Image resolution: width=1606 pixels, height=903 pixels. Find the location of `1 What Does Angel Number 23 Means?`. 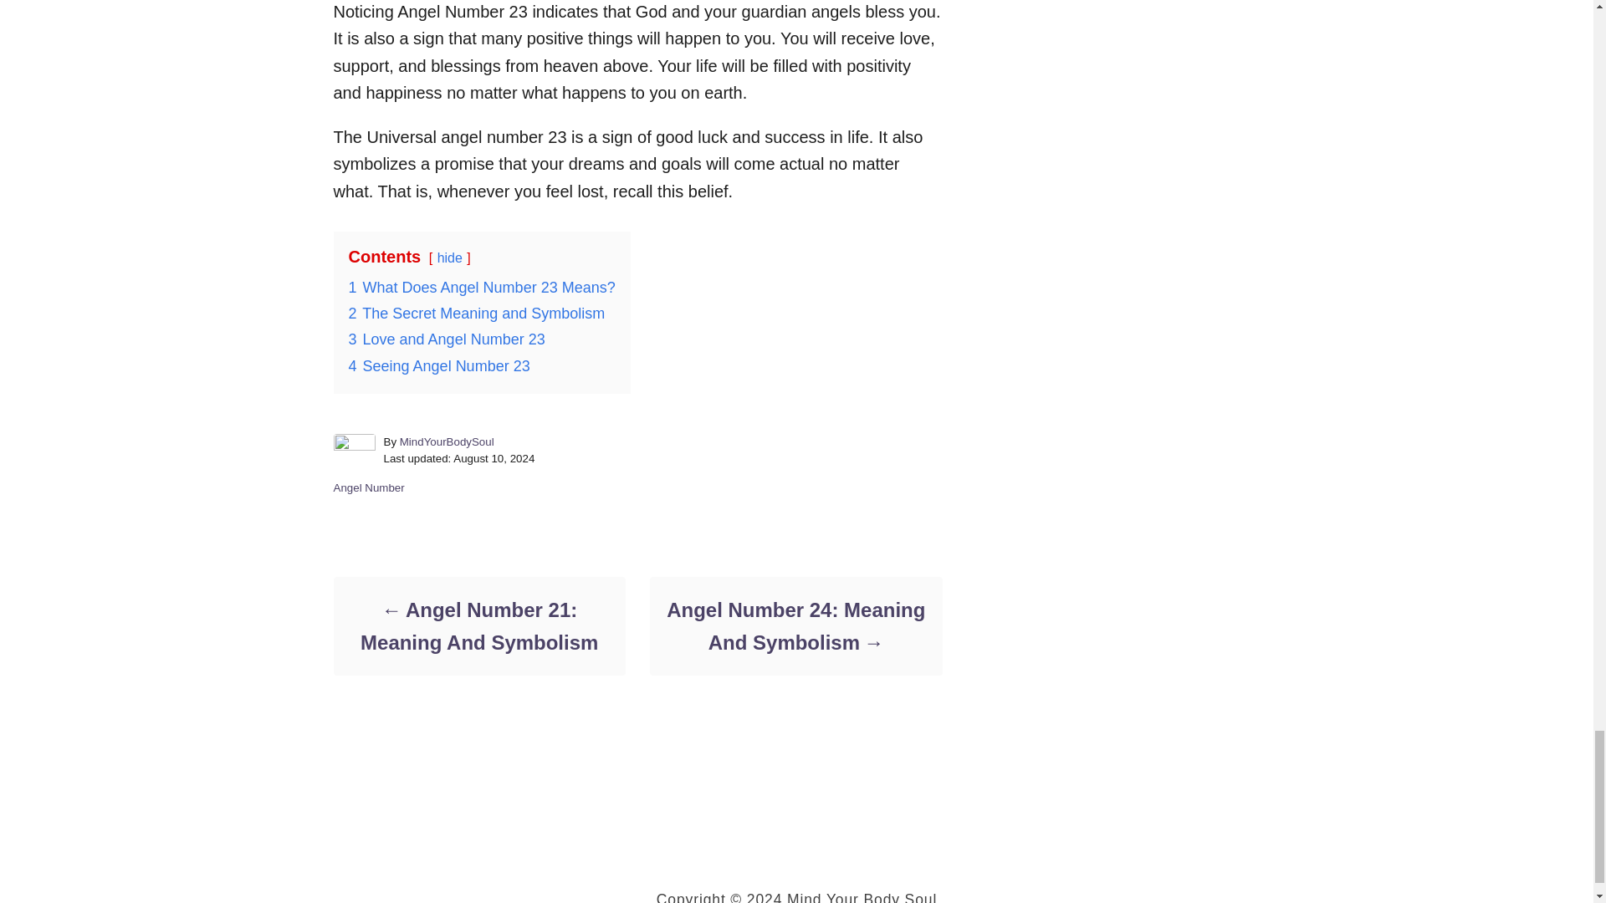

1 What Does Angel Number 23 Means? is located at coordinates (482, 288).